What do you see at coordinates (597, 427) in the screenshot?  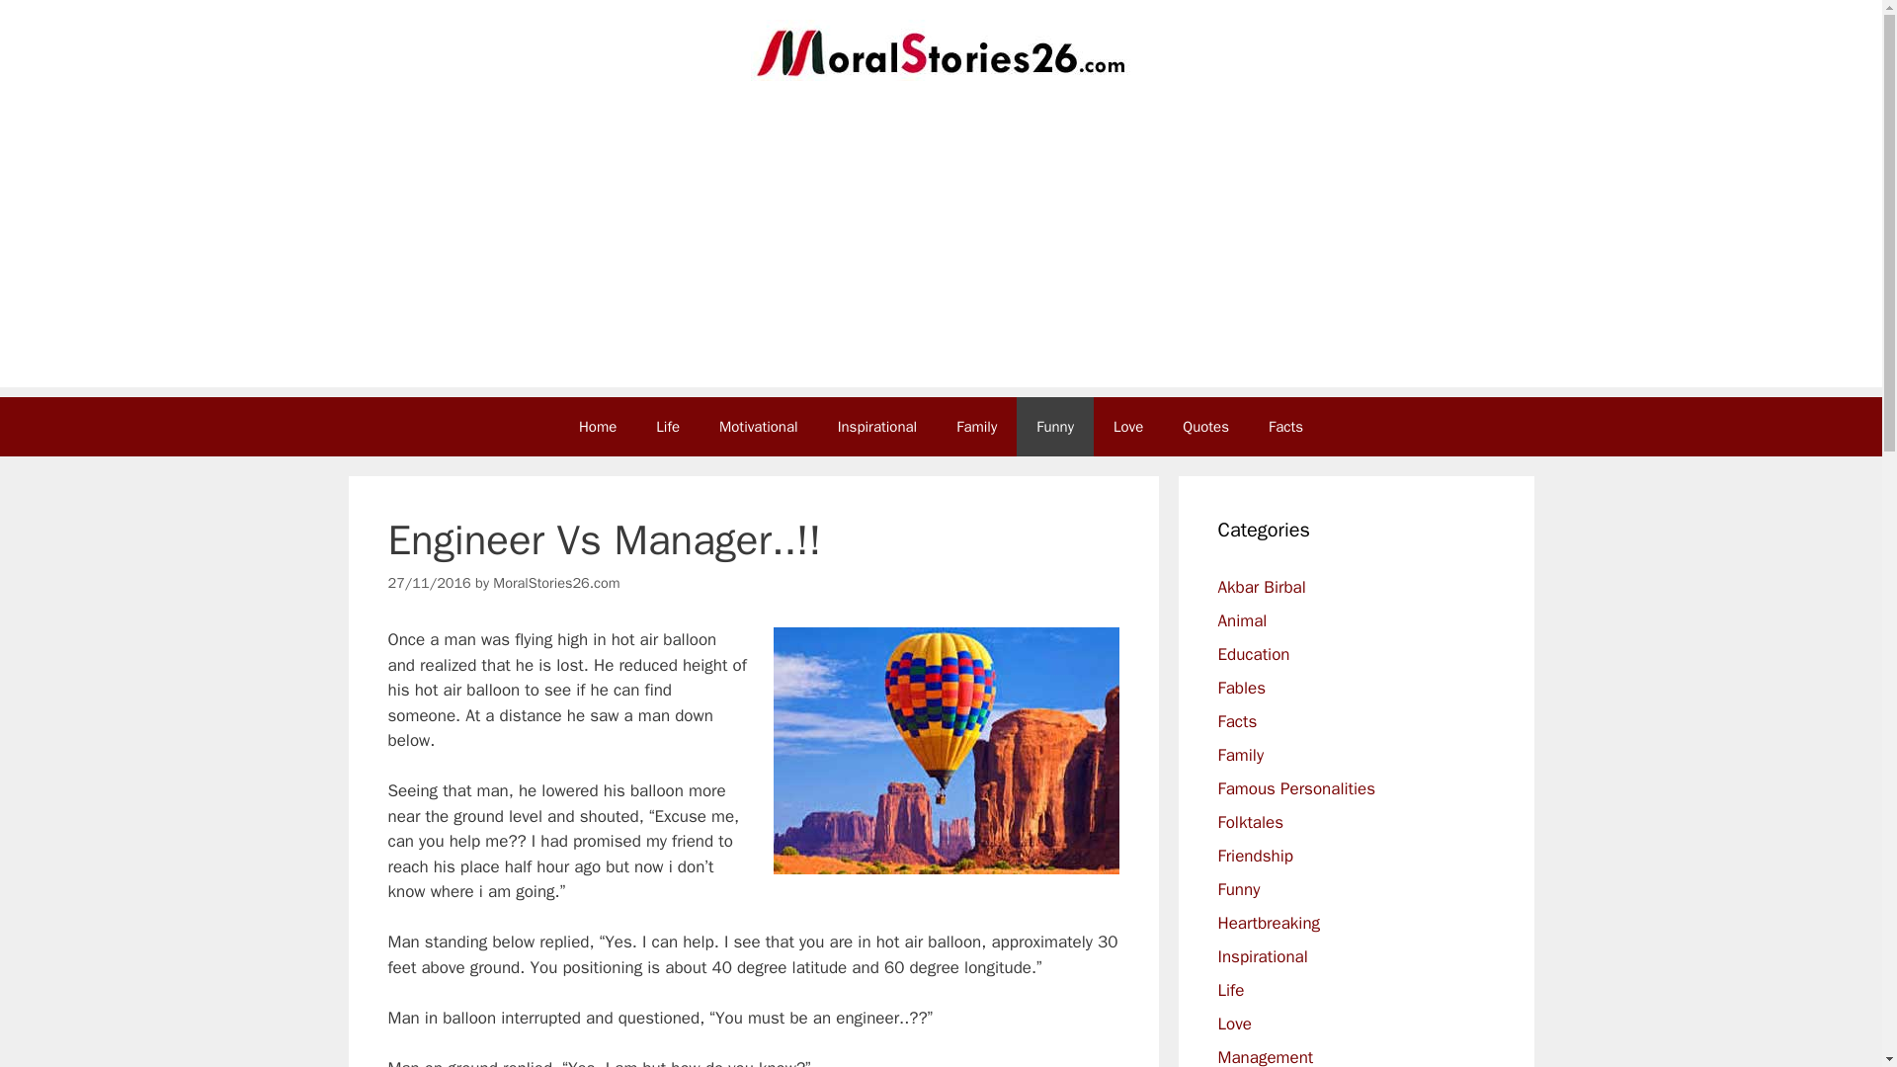 I see `Home` at bounding box center [597, 427].